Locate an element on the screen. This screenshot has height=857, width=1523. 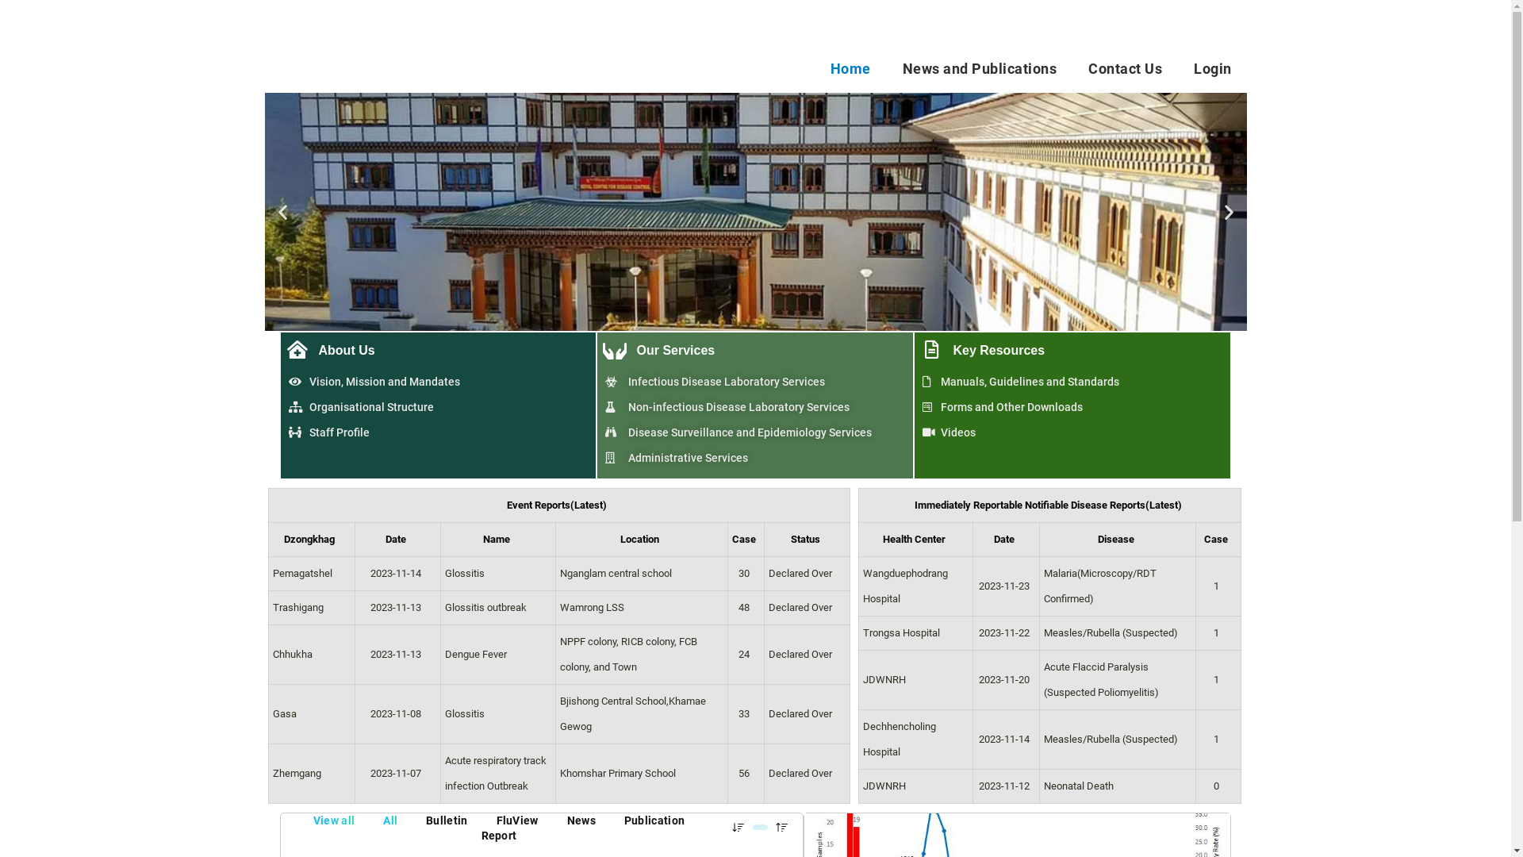
Organisational Structure is located at coordinates (439, 407).